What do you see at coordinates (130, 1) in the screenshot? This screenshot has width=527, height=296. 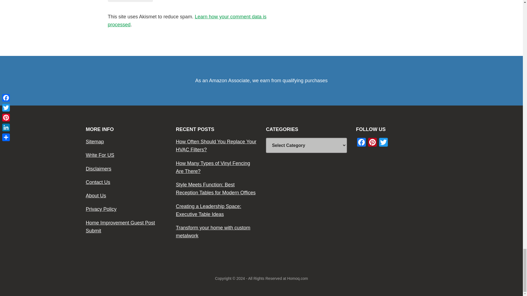 I see `Post Comment` at bounding box center [130, 1].